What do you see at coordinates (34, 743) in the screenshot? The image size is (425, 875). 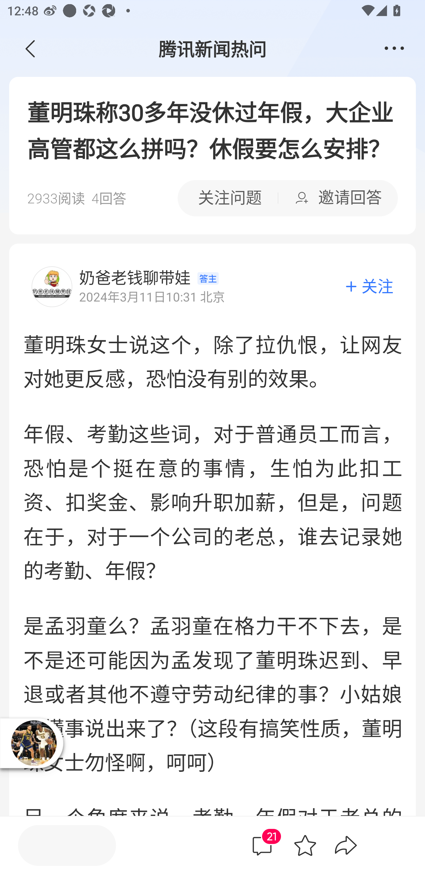 I see `播放器` at bounding box center [34, 743].